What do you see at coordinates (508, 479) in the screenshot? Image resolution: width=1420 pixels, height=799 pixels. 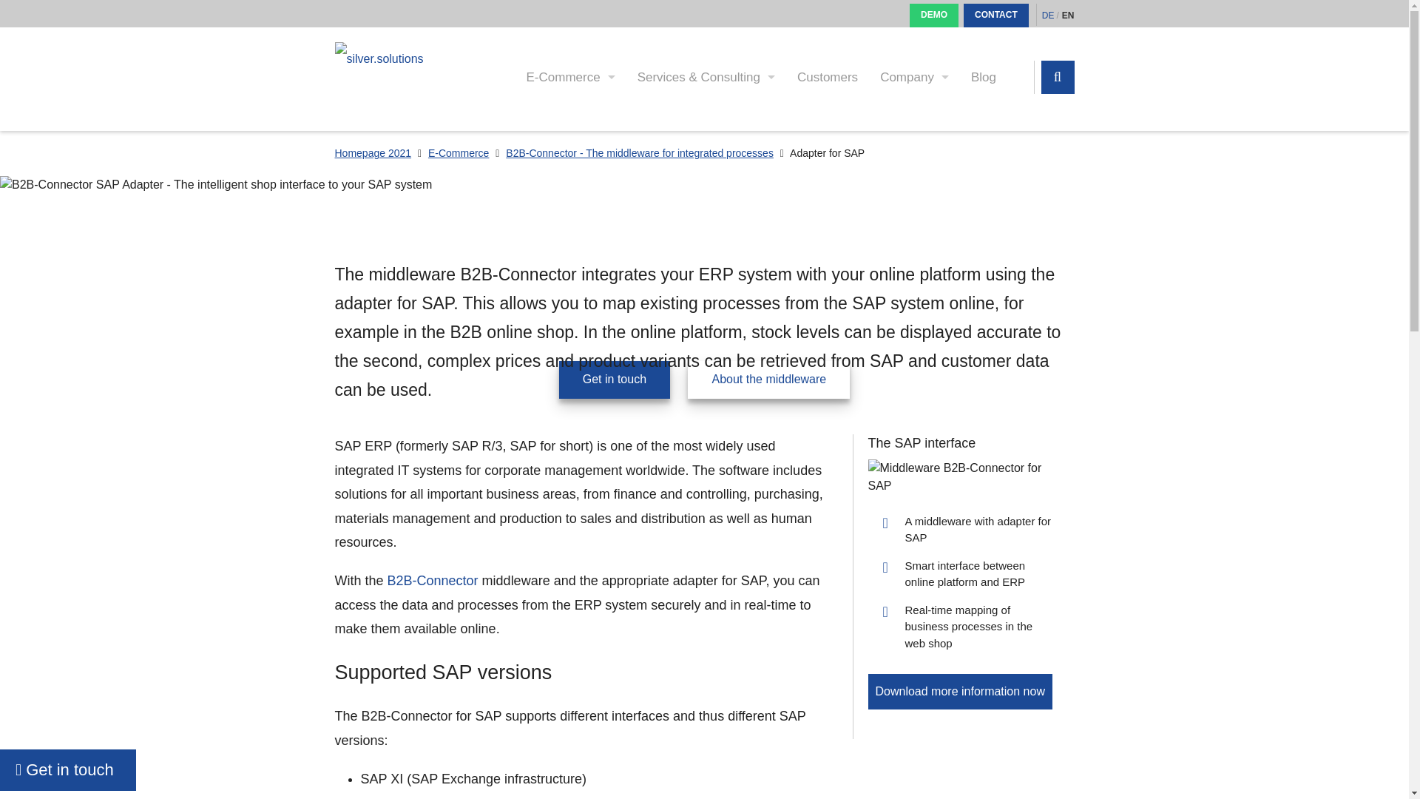 I see `E-Commerce` at bounding box center [508, 479].